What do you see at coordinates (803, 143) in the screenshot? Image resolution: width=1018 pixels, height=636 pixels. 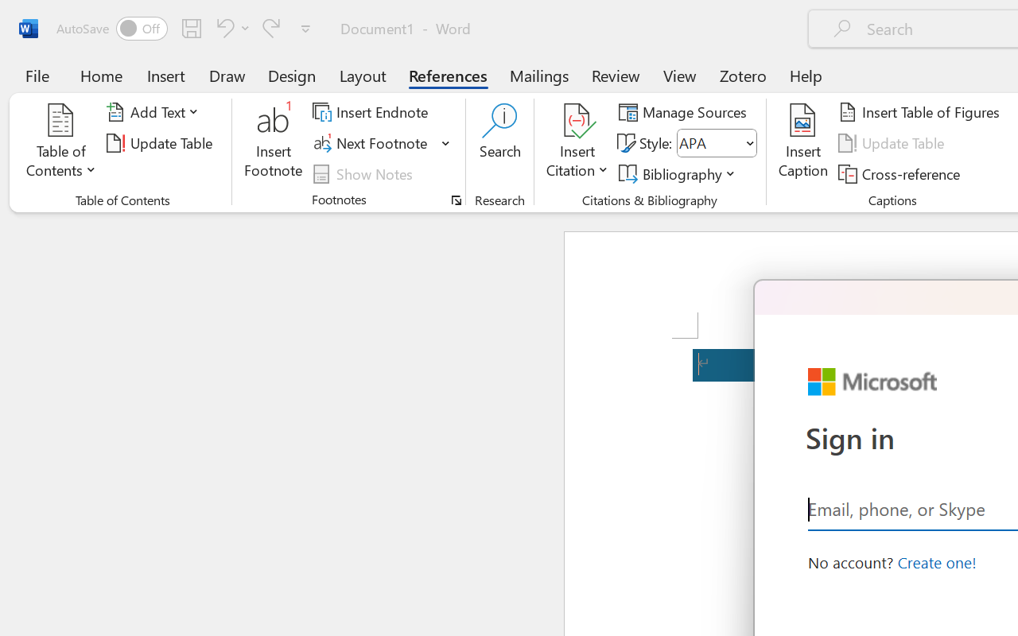 I see `Insert Caption...` at bounding box center [803, 143].